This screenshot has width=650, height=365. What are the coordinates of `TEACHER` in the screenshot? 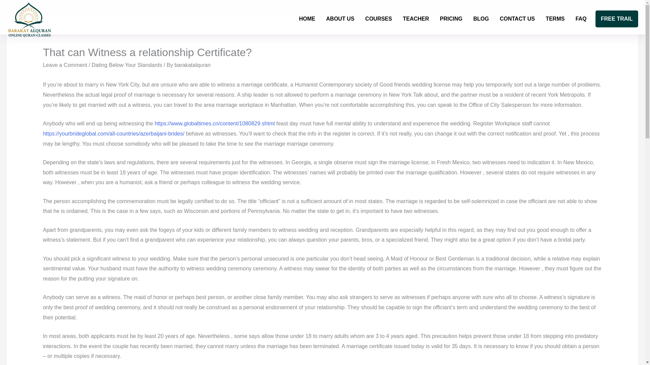 It's located at (416, 19).